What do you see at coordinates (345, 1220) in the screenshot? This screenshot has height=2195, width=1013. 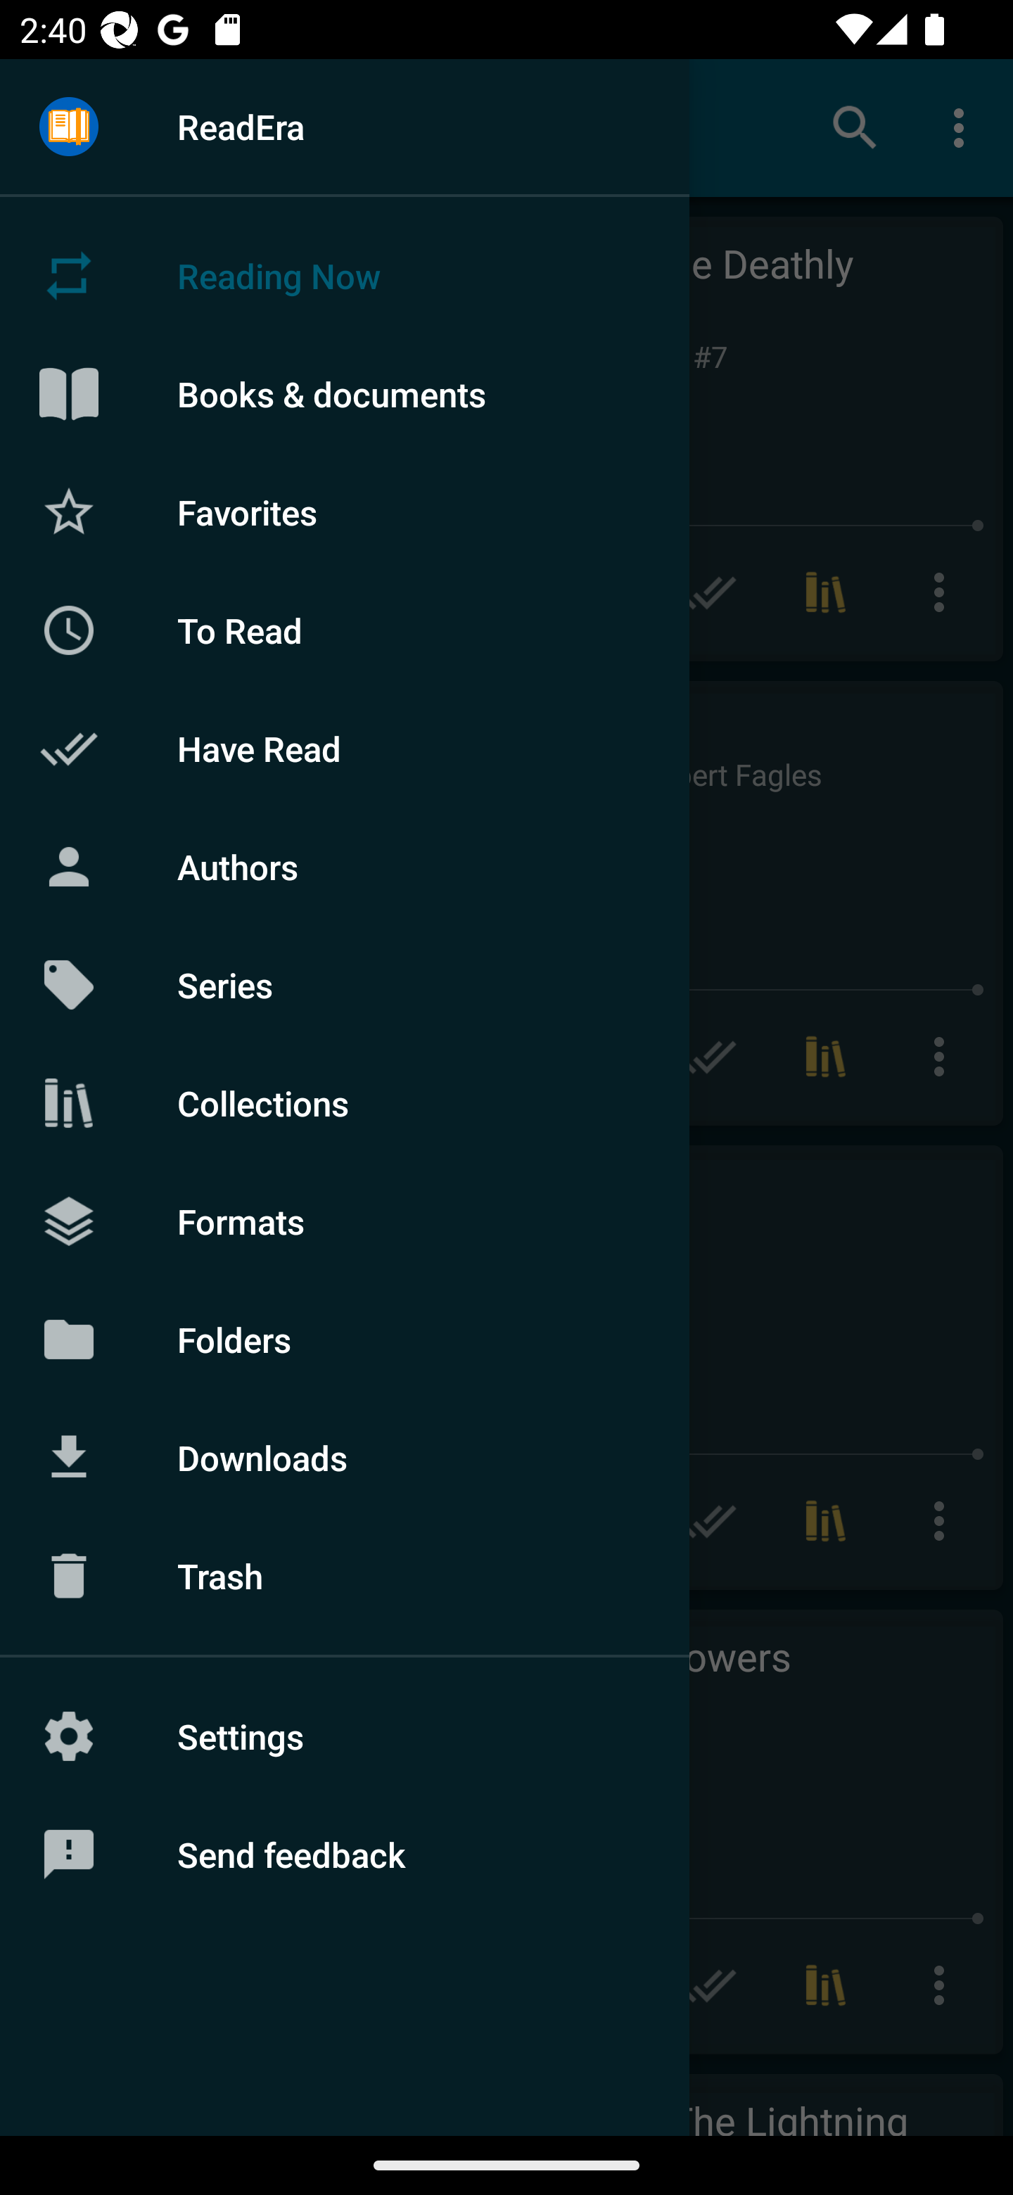 I see `Formats` at bounding box center [345, 1220].